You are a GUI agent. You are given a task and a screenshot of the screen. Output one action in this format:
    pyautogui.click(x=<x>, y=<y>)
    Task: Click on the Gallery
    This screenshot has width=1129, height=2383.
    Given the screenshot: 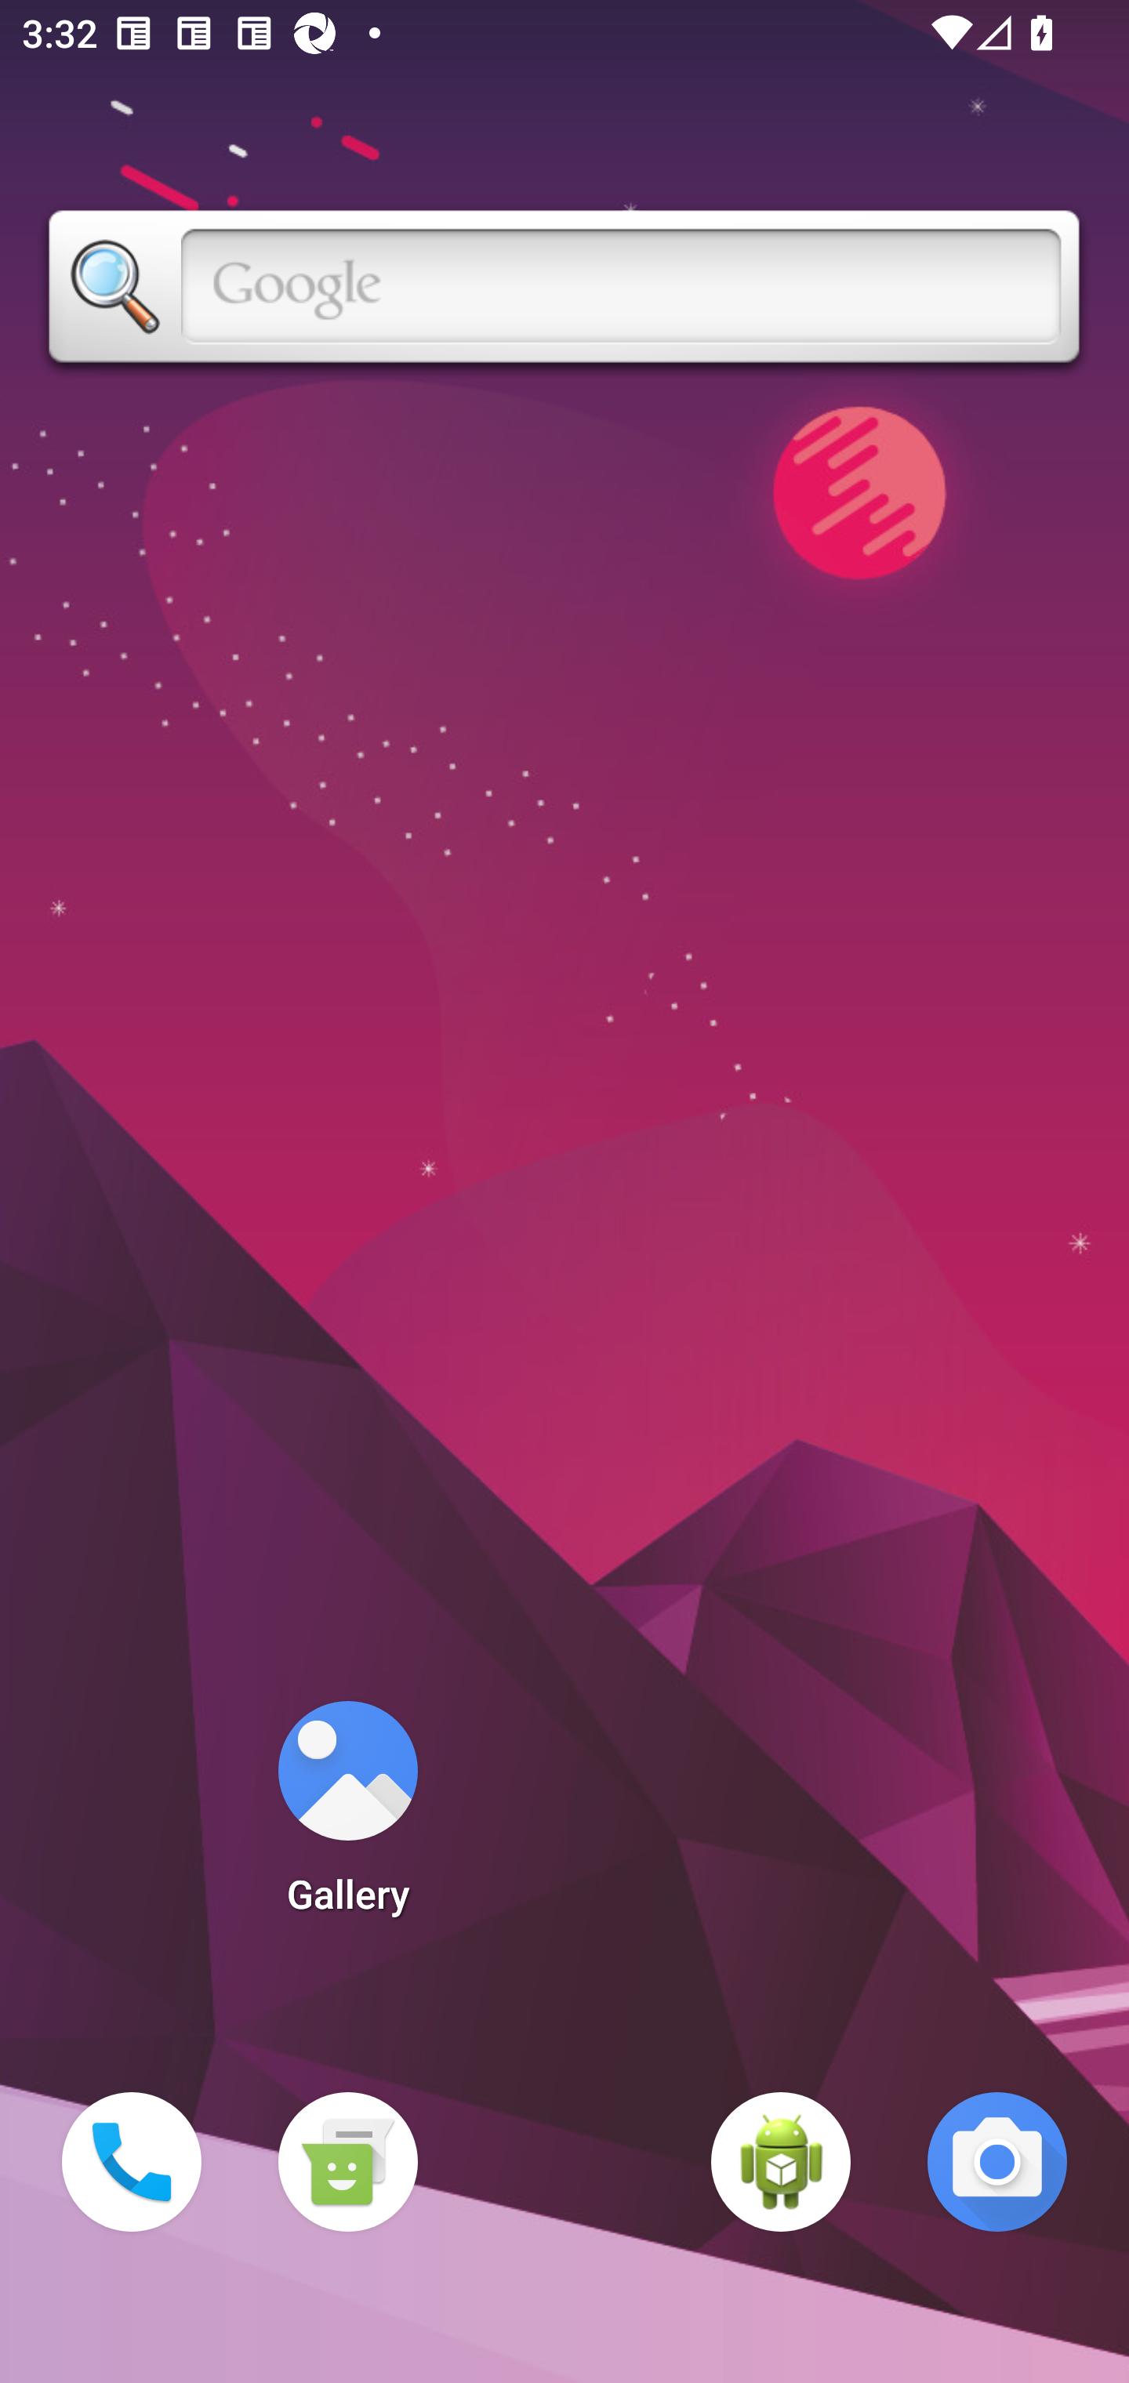 What is the action you would take?
    pyautogui.click(x=347, y=1817)
    